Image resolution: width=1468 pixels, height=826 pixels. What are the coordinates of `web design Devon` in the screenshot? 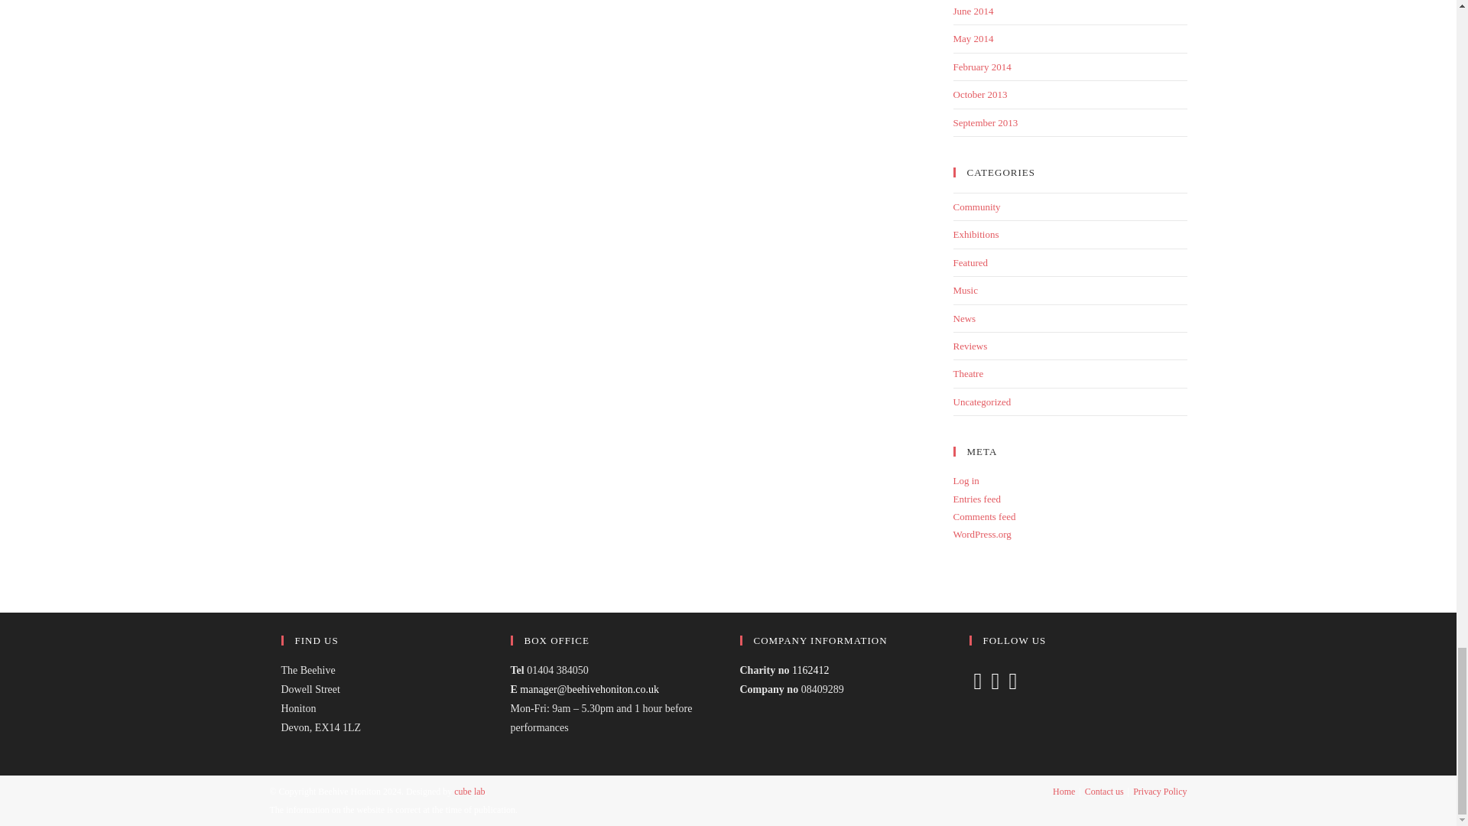 It's located at (469, 792).